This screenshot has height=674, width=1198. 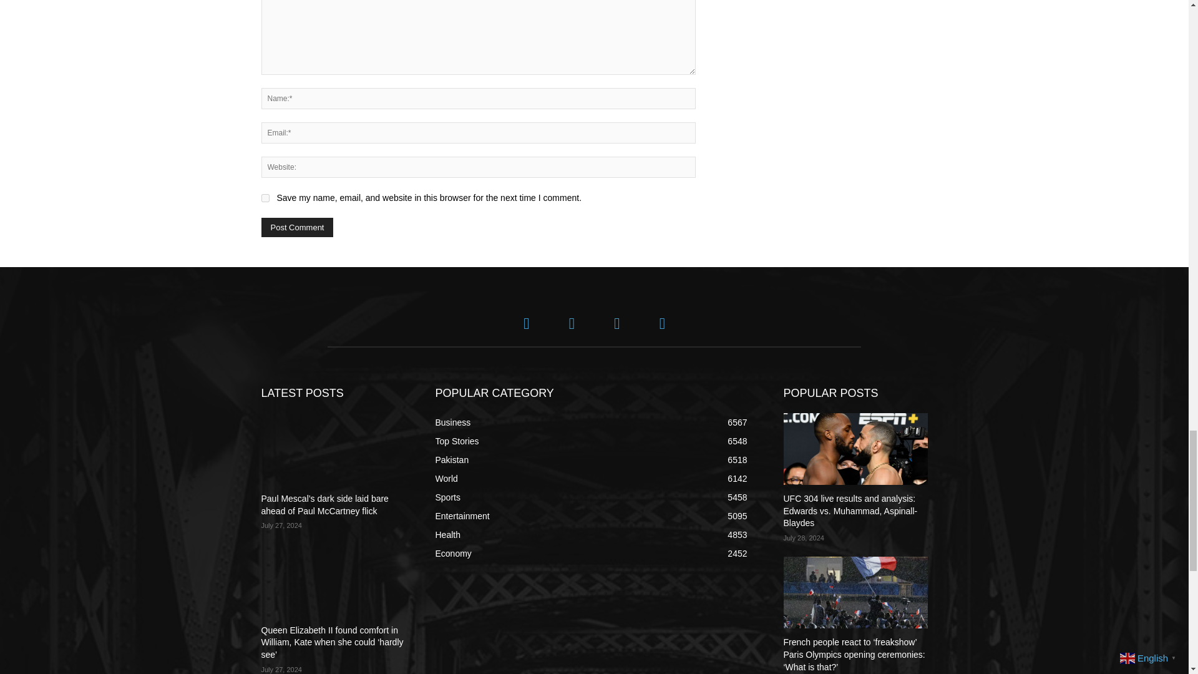 I want to click on yes, so click(x=265, y=198).